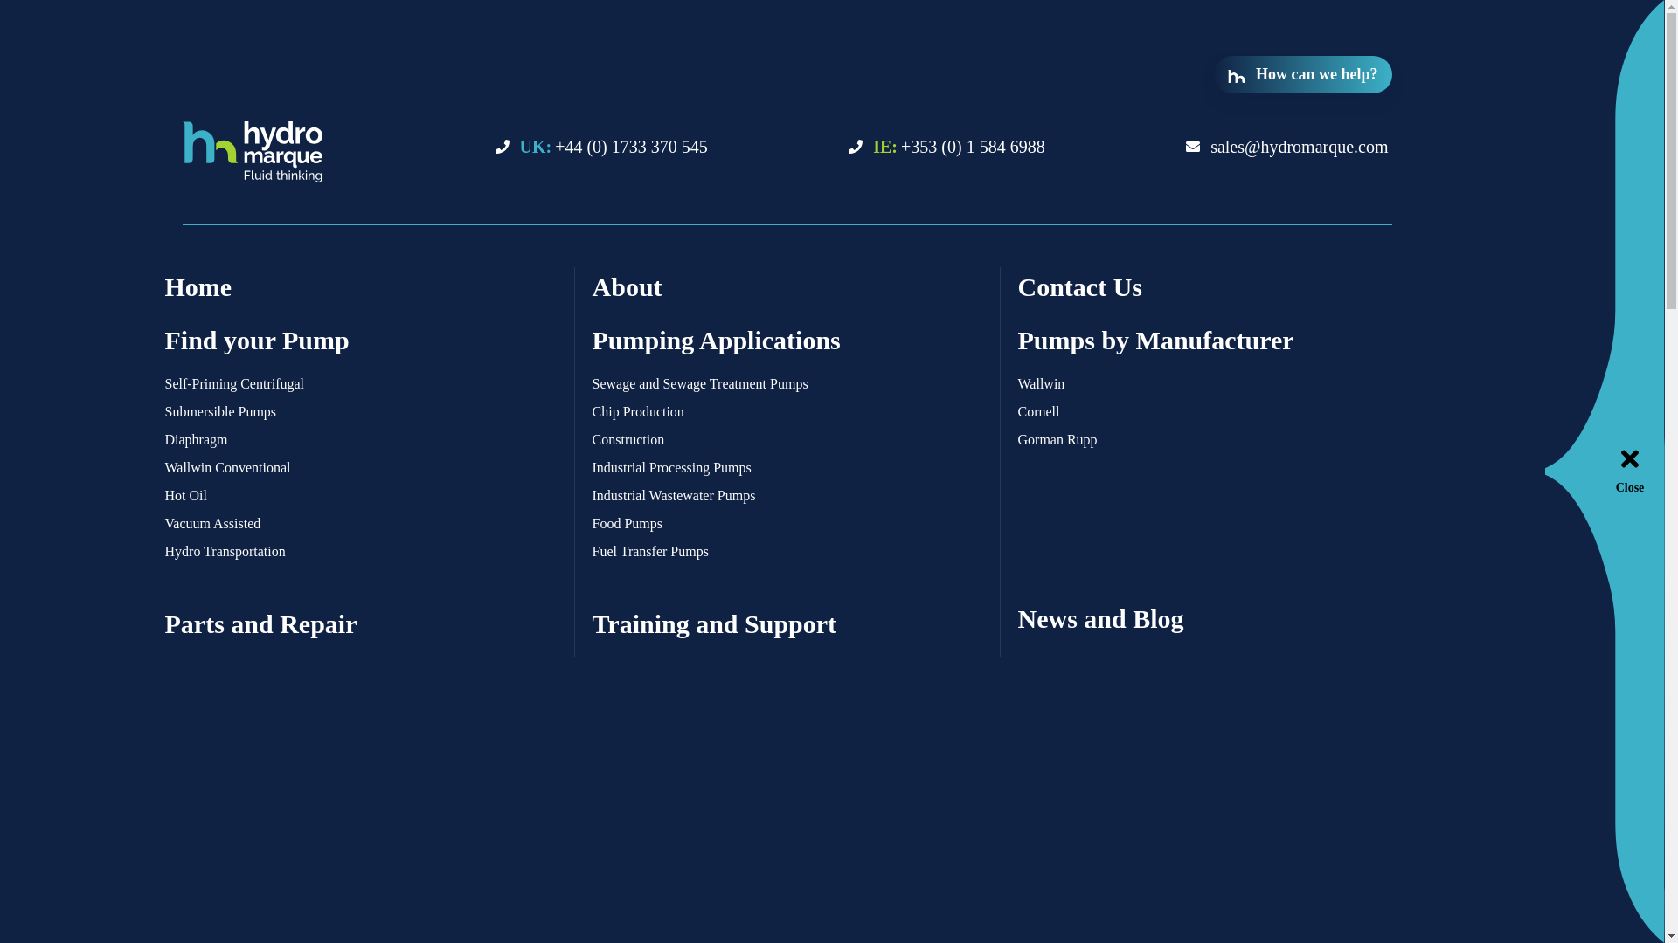 The width and height of the screenshot is (1678, 943). I want to click on Fuel Transfer Pumps, so click(787, 551).